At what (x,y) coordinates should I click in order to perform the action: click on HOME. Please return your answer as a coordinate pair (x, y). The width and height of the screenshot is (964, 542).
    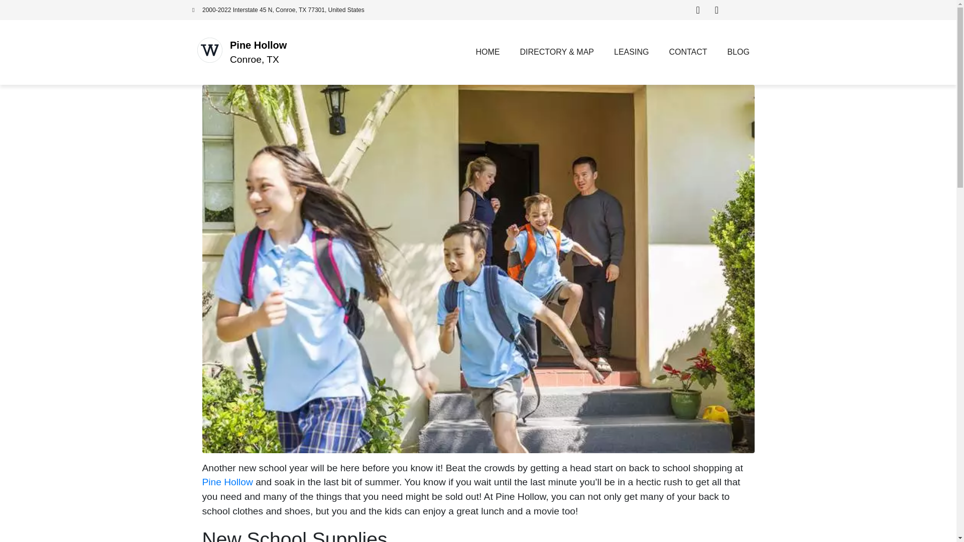
    Looking at the image, I should click on (488, 52).